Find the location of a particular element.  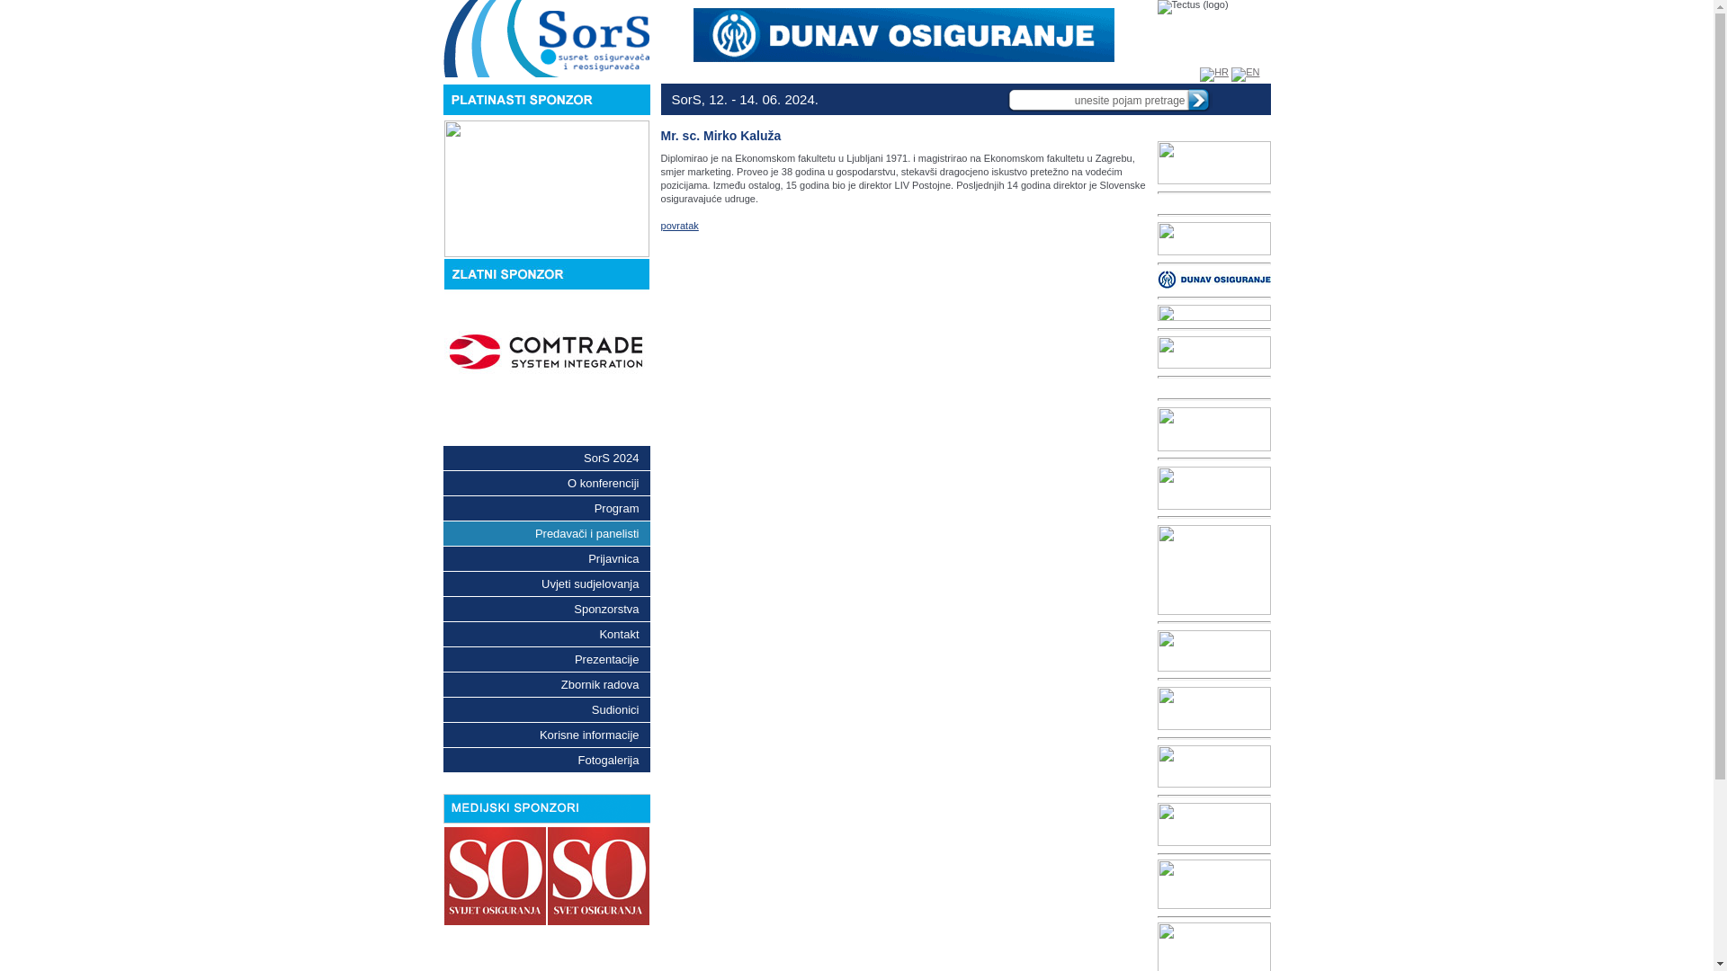

Prezentacije is located at coordinates (545, 660).